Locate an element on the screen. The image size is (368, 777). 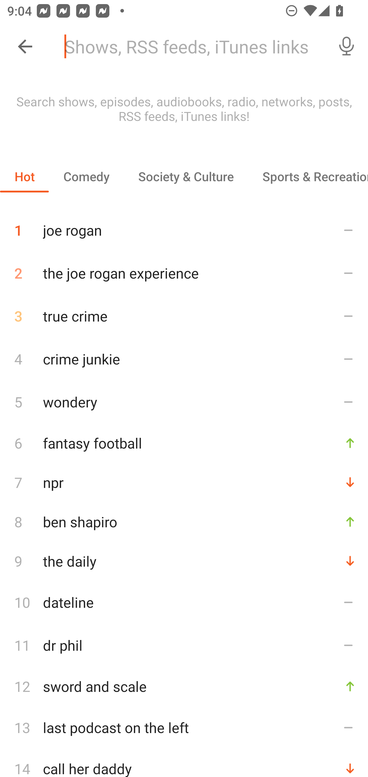
Sports & Recreation is located at coordinates (308, 176).